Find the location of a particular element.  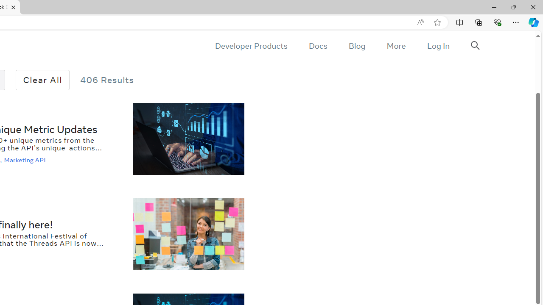

Log In is located at coordinates (438, 46).